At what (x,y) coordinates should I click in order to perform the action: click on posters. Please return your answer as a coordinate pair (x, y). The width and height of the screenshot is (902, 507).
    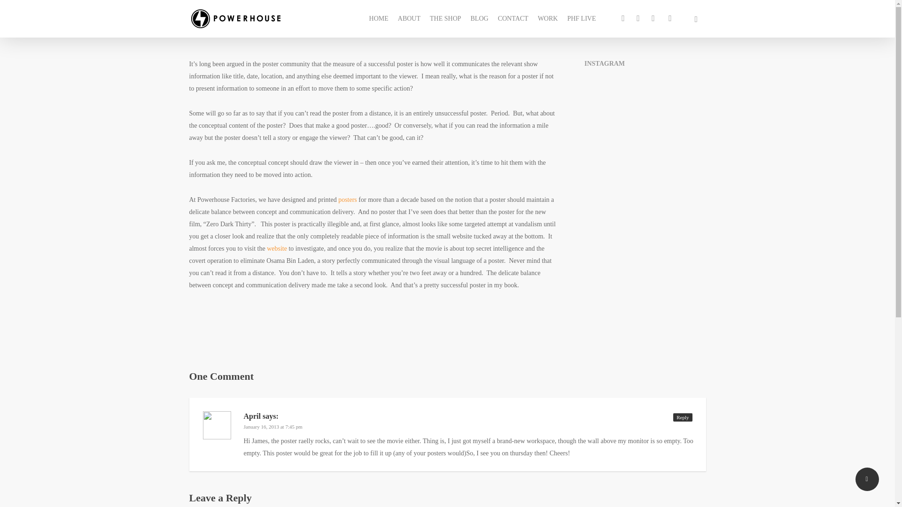
    Looking at the image, I should click on (348, 200).